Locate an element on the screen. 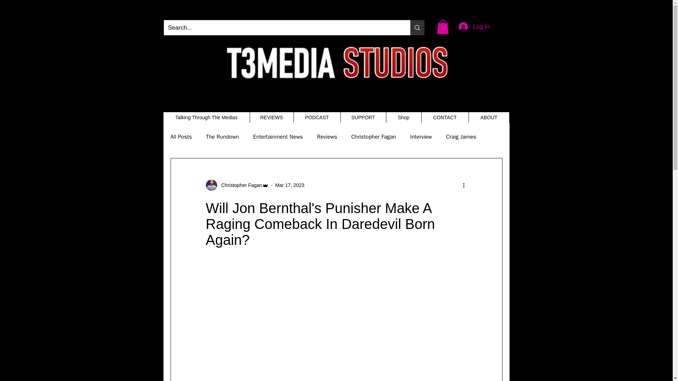 The height and width of the screenshot is (381, 678). Interview is located at coordinates (421, 137).